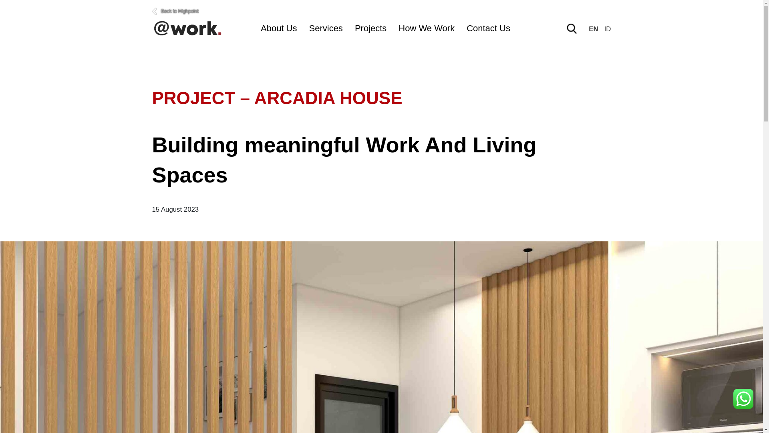 The height and width of the screenshot is (433, 769). I want to click on English, so click(594, 29).